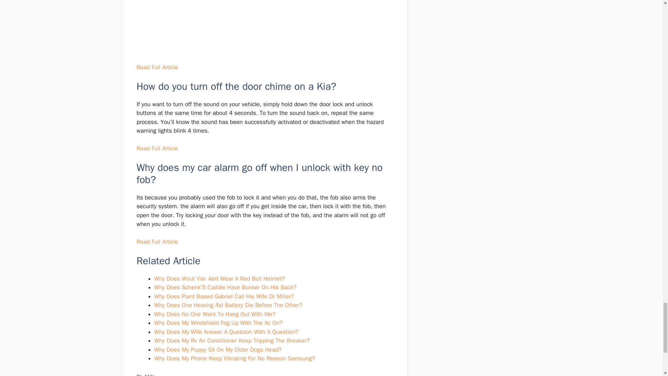 Image resolution: width=668 pixels, height=376 pixels. What do you see at coordinates (226, 332) in the screenshot?
I see `Why Does My Wife Answer A Question With A Question?` at bounding box center [226, 332].